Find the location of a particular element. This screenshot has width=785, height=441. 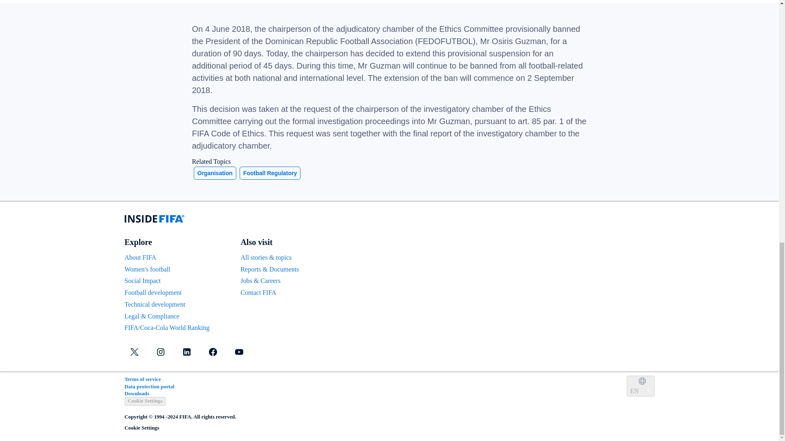

Cookie Settings is located at coordinates (145, 401).